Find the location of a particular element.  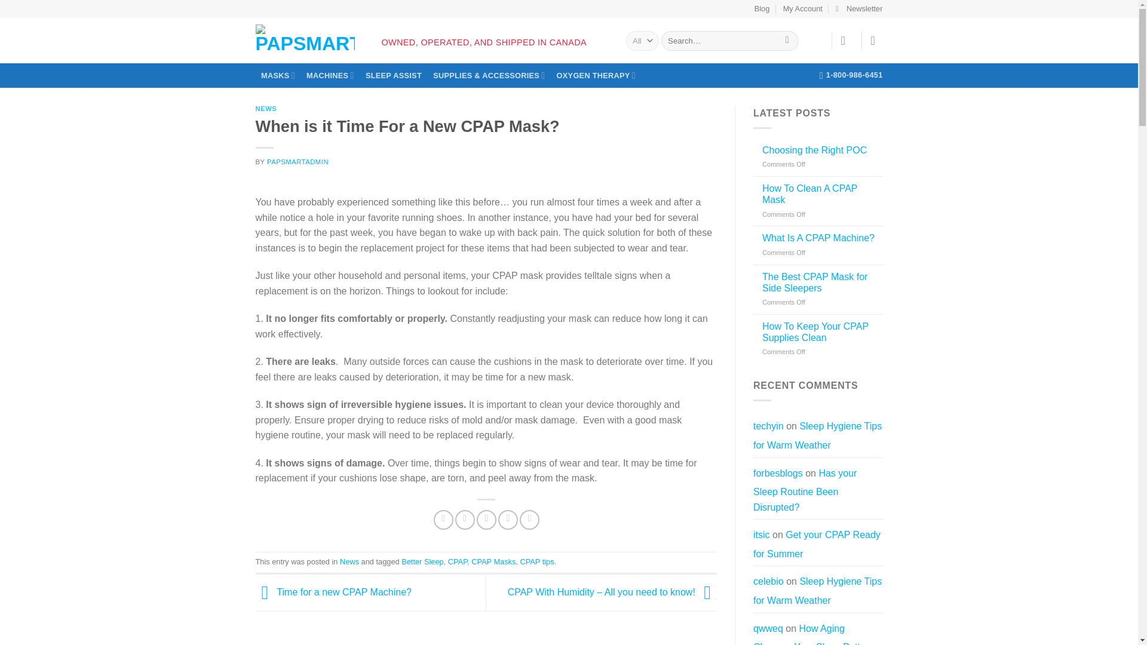

My Account is located at coordinates (803, 9).